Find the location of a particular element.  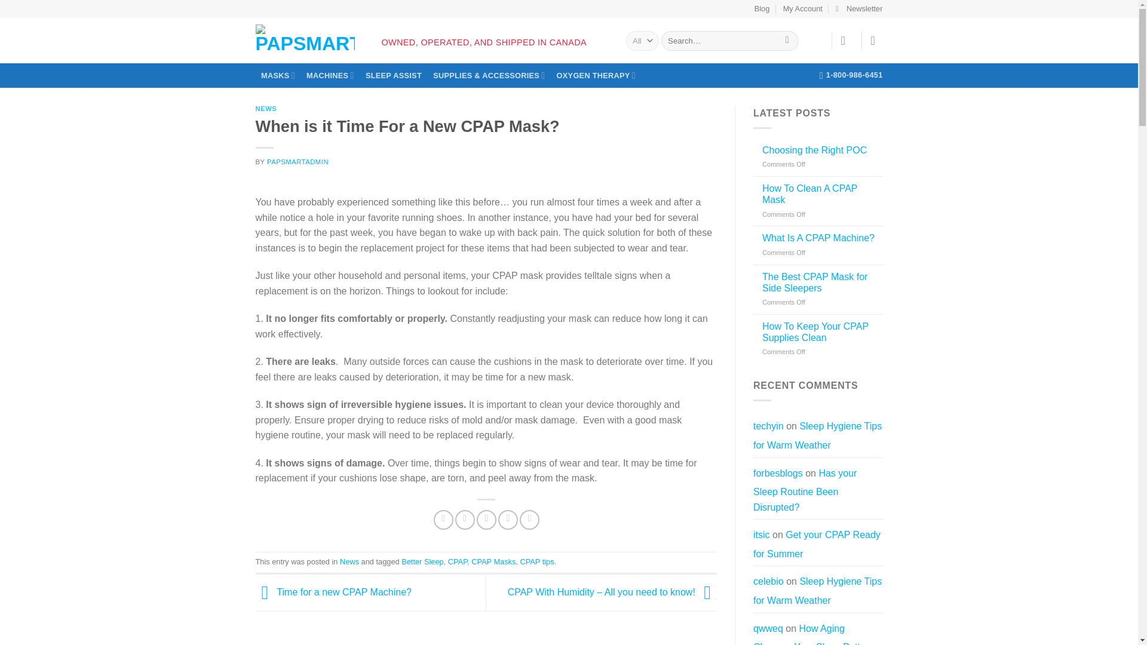

My Account is located at coordinates (803, 9).